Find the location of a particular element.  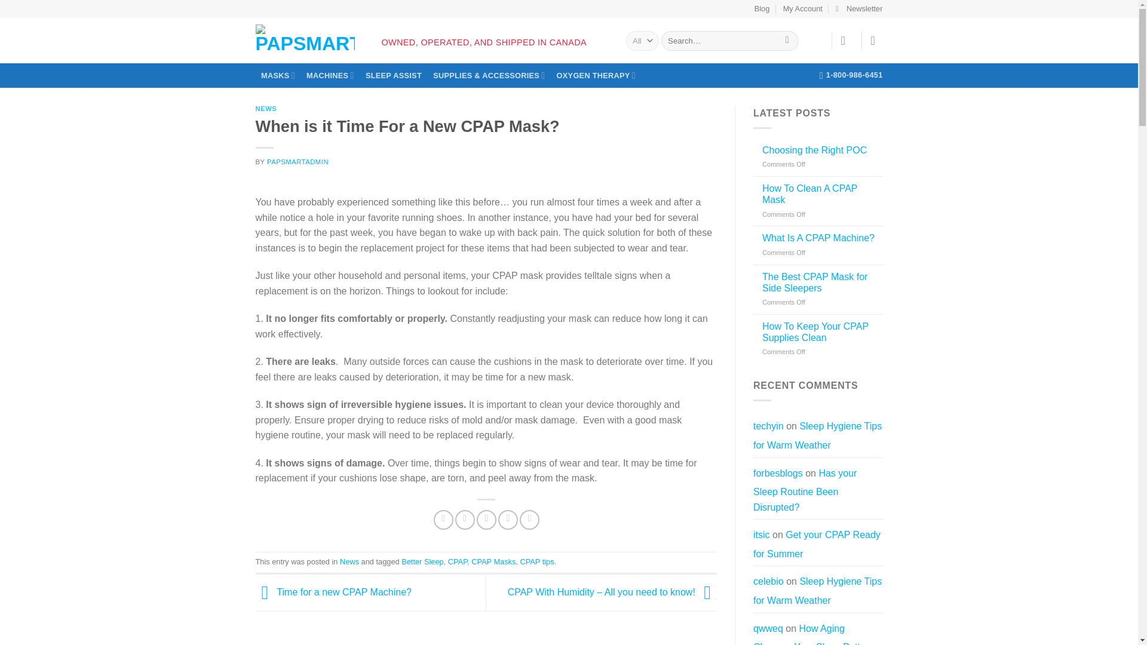

My Account is located at coordinates (803, 9).